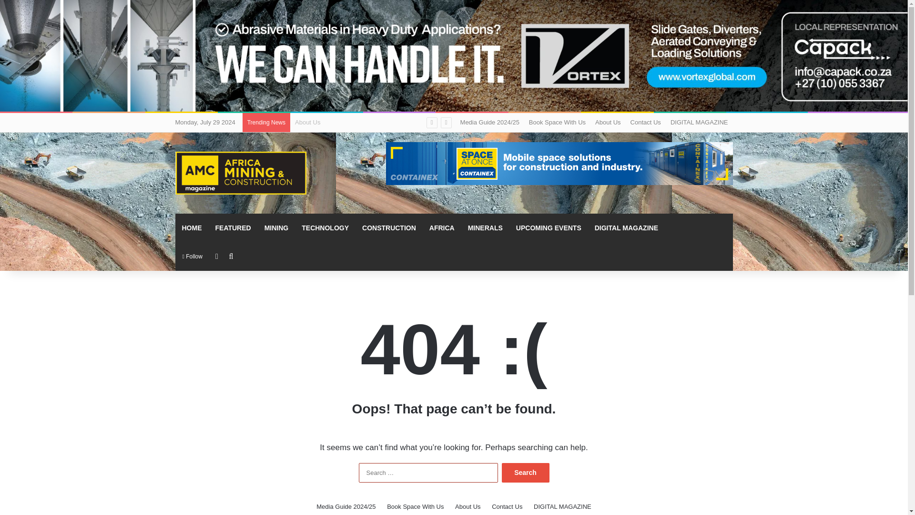 The width and height of the screenshot is (915, 515). What do you see at coordinates (485, 228) in the screenshot?
I see `MINERALS` at bounding box center [485, 228].